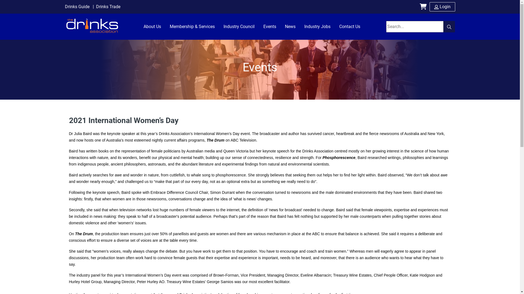 The width and height of the screenshot is (524, 294). I want to click on Login, so click(442, 7).